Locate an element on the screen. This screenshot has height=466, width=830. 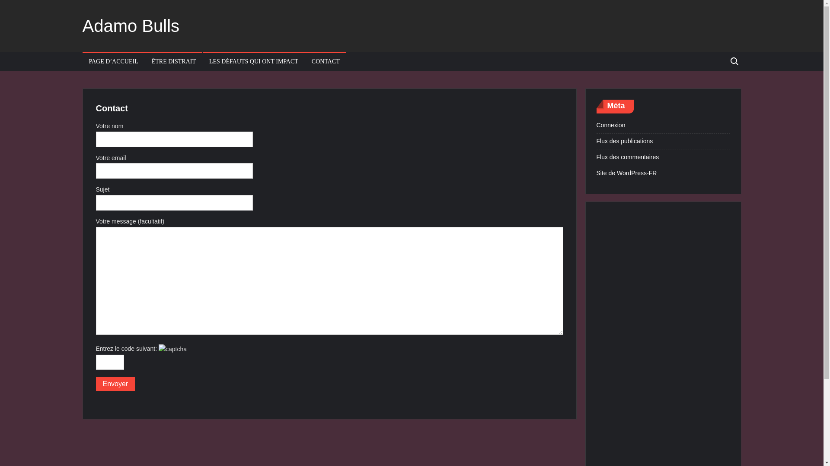
Site de WordPress-FR is located at coordinates (627, 173).